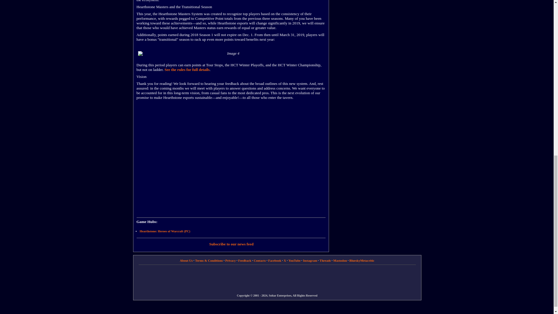  What do you see at coordinates (230, 260) in the screenshot?
I see `Privacy` at bounding box center [230, 260].